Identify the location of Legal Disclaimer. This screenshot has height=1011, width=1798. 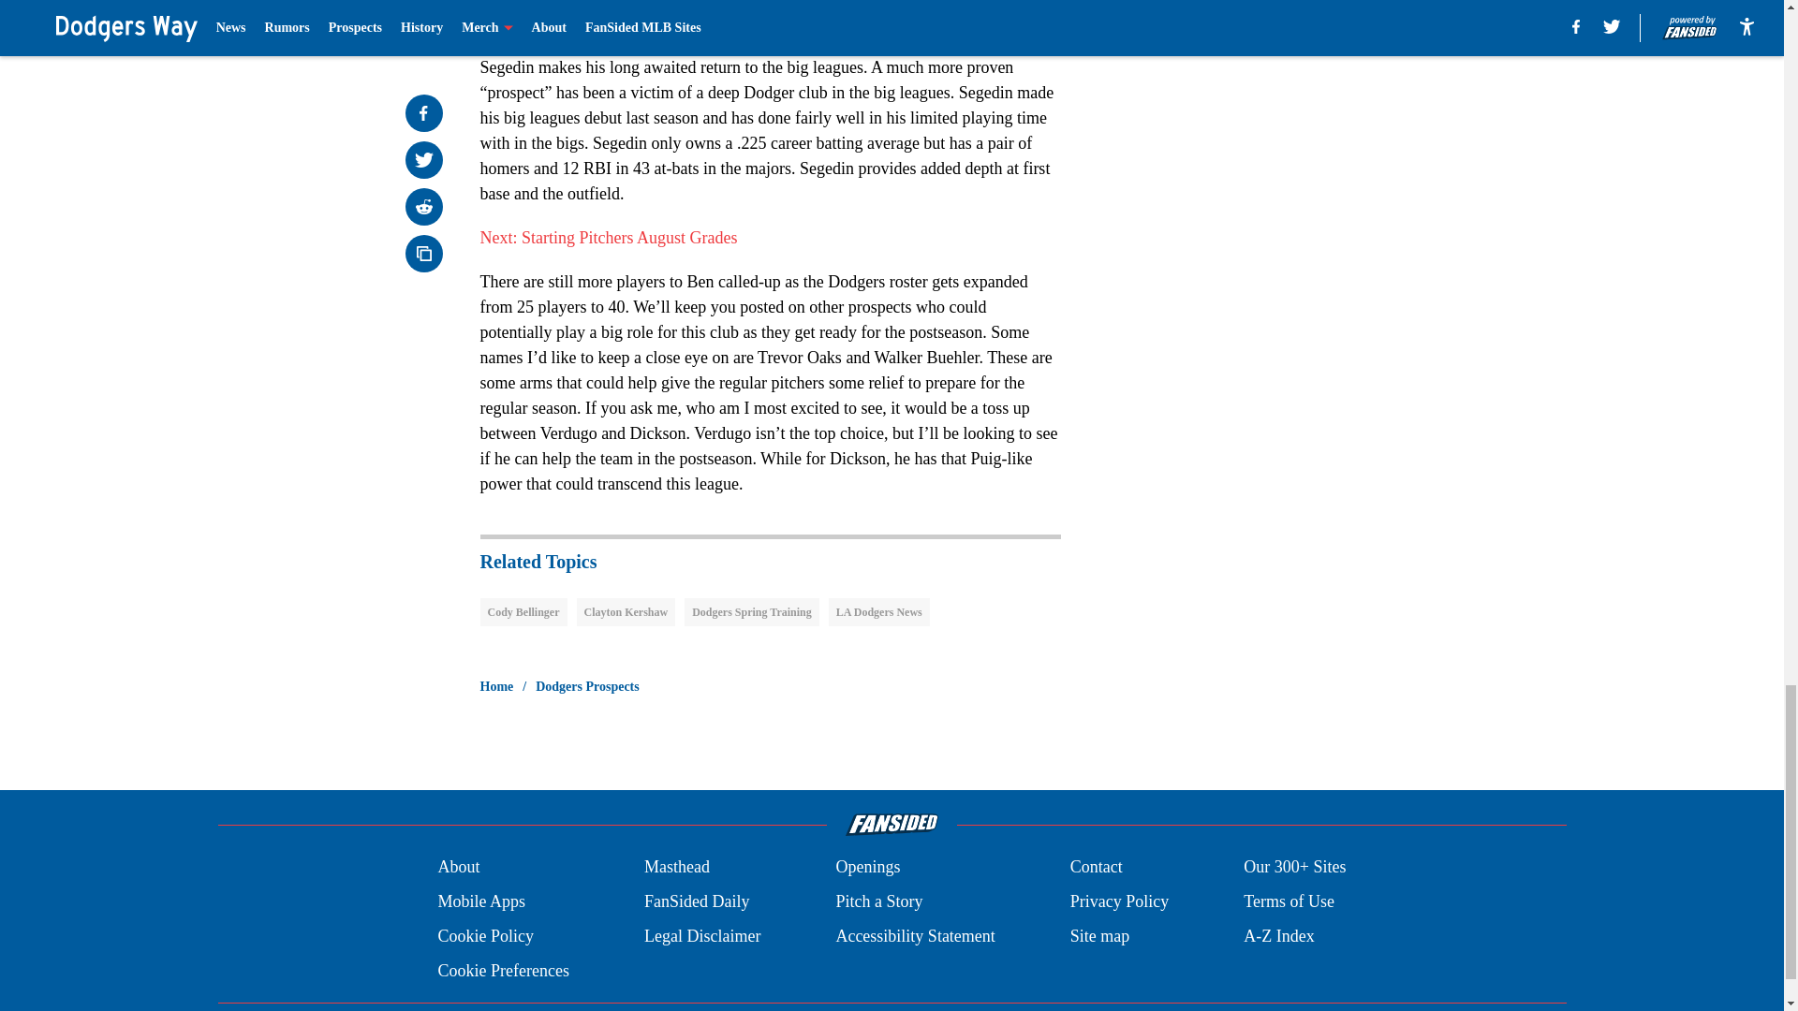
(702, 936).